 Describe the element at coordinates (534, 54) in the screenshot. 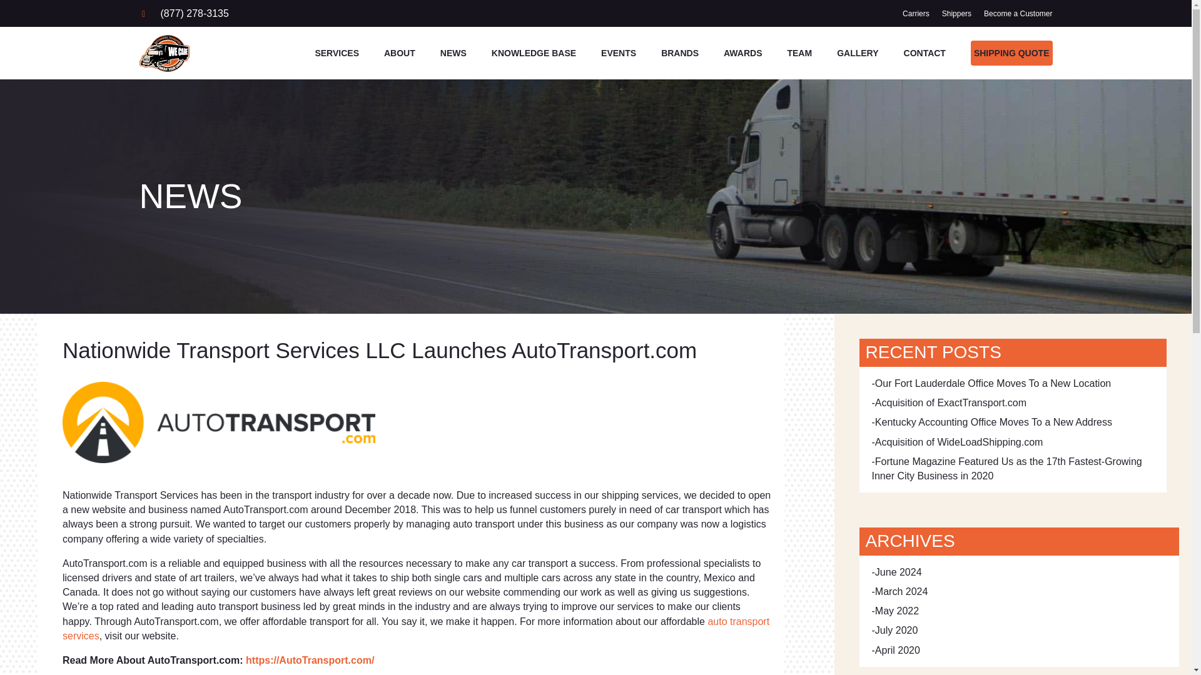

I see `KNOWLEDGE BASE` at that location.